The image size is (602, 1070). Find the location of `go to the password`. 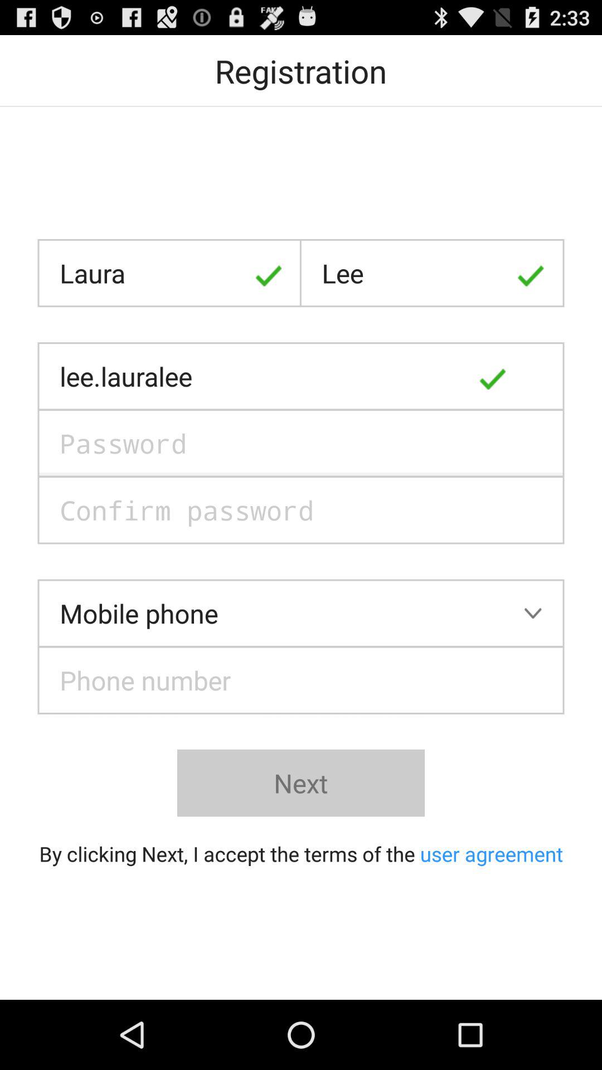

go to the password is located at coordinates (301, 443).